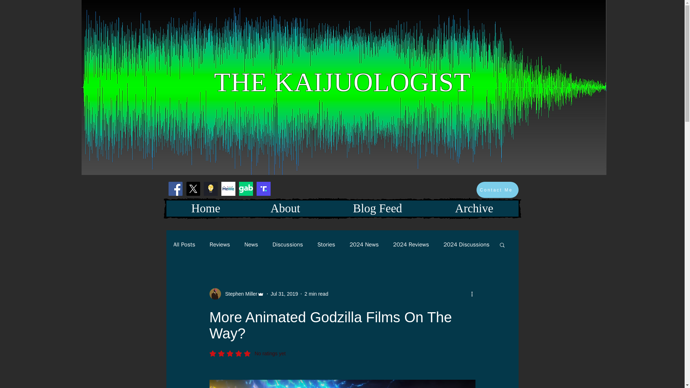  What do you see at coordinates (411, 244) in the screenshot?
I see `2024 Reviews` at bounding box center [411, 244].